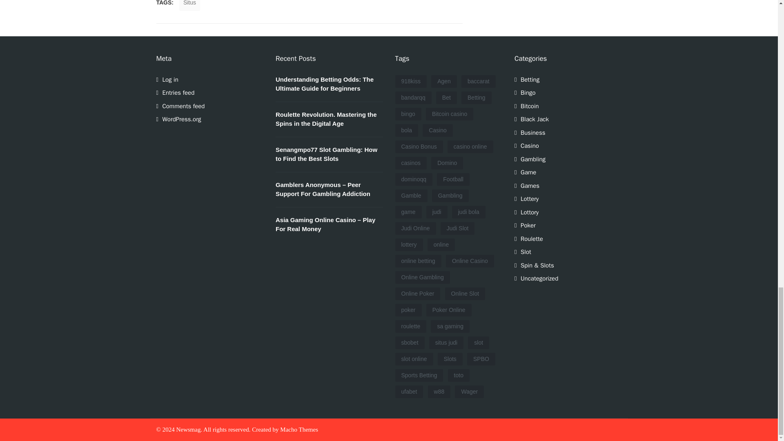 The width and height of the screenshot is (784, 441). I want to click on Entries feed, so click(178, 93).